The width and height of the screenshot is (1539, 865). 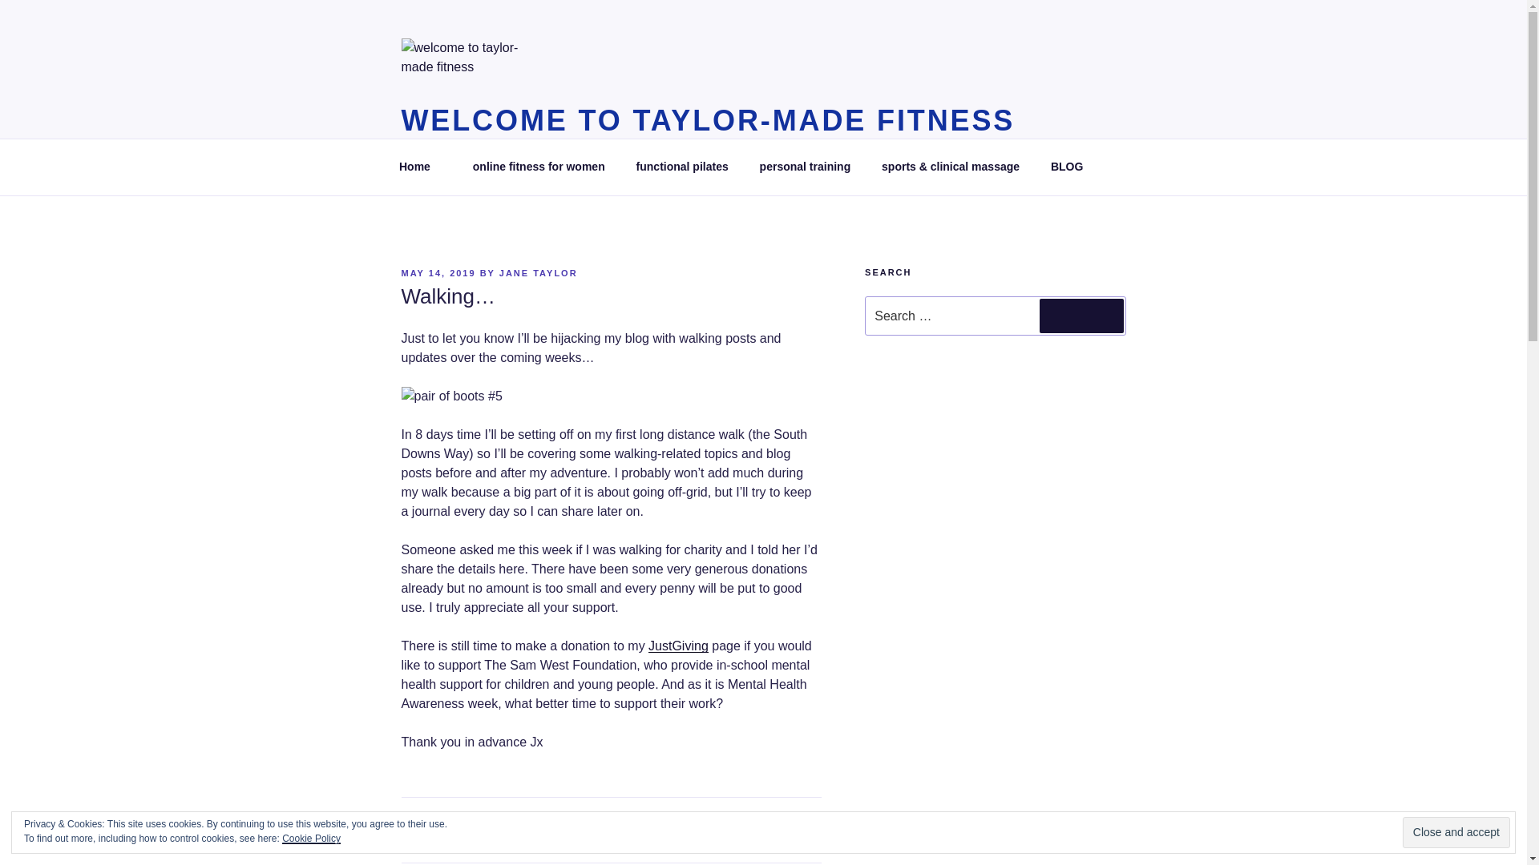 What do you see at coordinates (1081, 315) in the screenshot?
I see `Search` at bounding box center [1081, 315].